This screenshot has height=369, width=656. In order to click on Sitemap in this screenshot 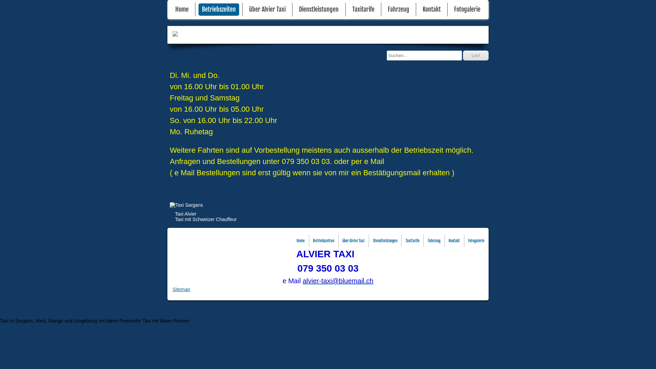, I will do `click(181, 289)`.